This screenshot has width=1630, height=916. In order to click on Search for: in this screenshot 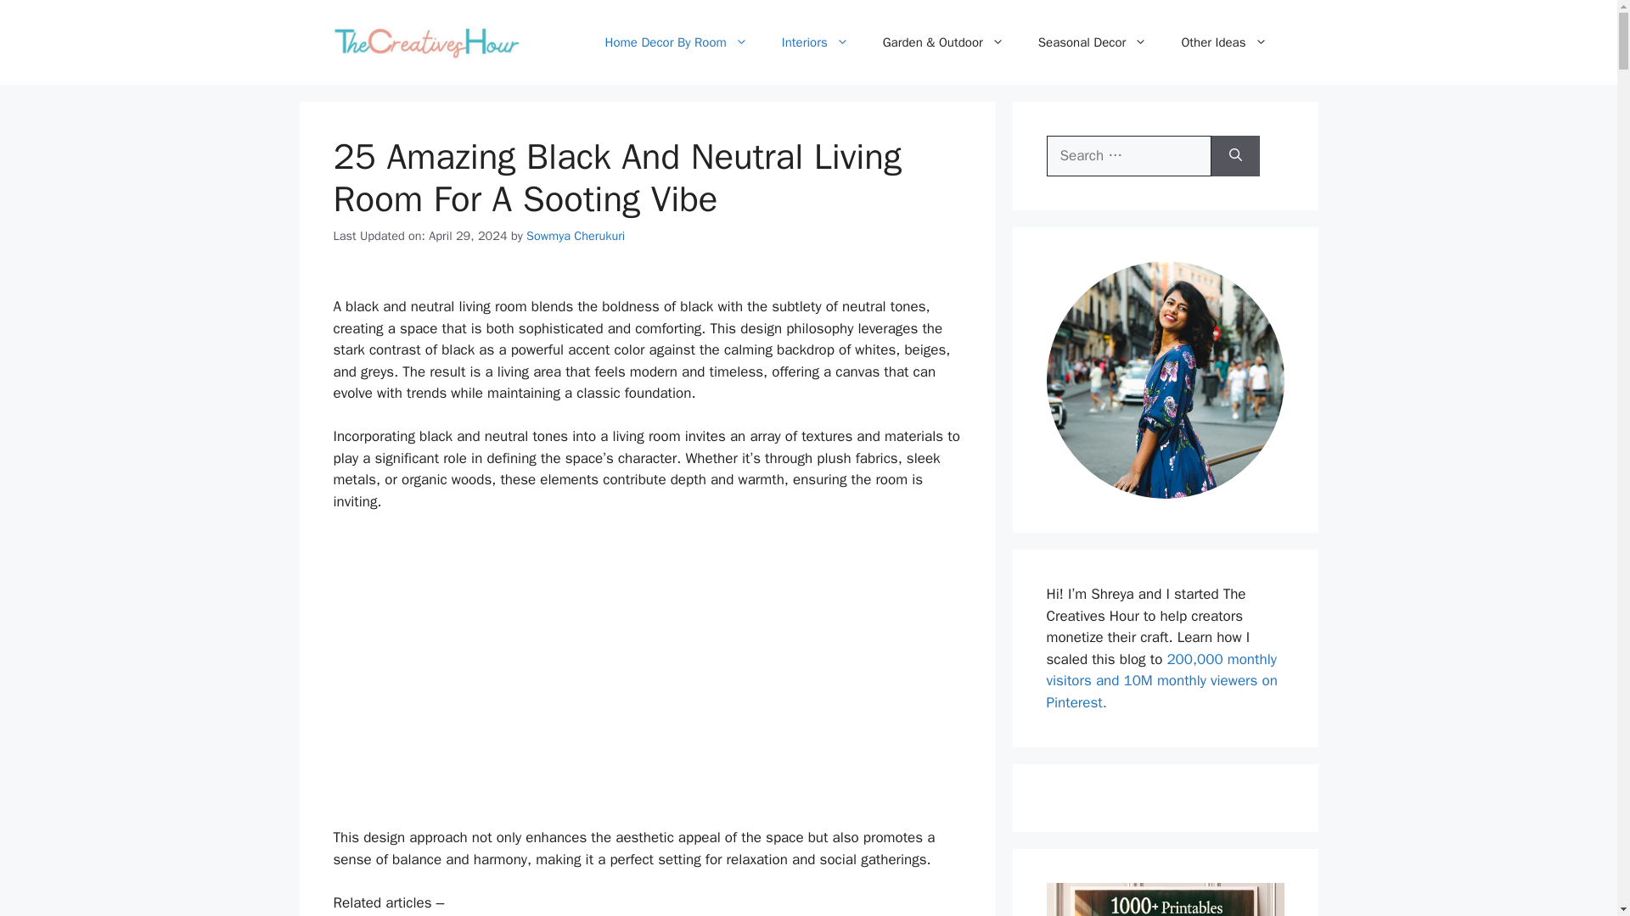, I will do `click(1128, 156)`.